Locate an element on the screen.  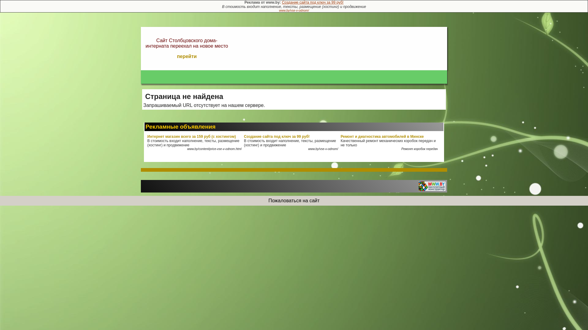
www.by/vse-v-odnom/ is located at coordinates (294, 10).